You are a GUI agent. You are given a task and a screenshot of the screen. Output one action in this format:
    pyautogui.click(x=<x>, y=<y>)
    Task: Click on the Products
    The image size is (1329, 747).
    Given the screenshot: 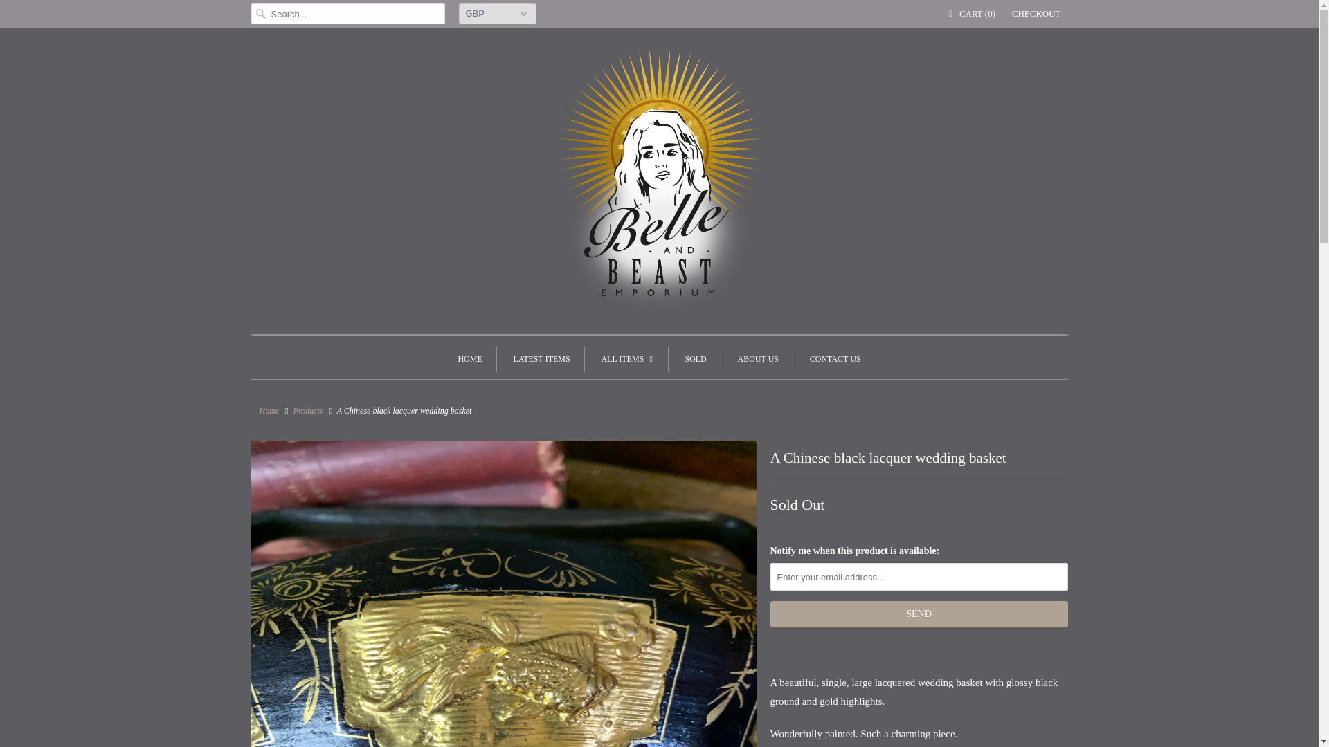 What is the action you would take?
    pyautogui.click(x=308, y=411)
    